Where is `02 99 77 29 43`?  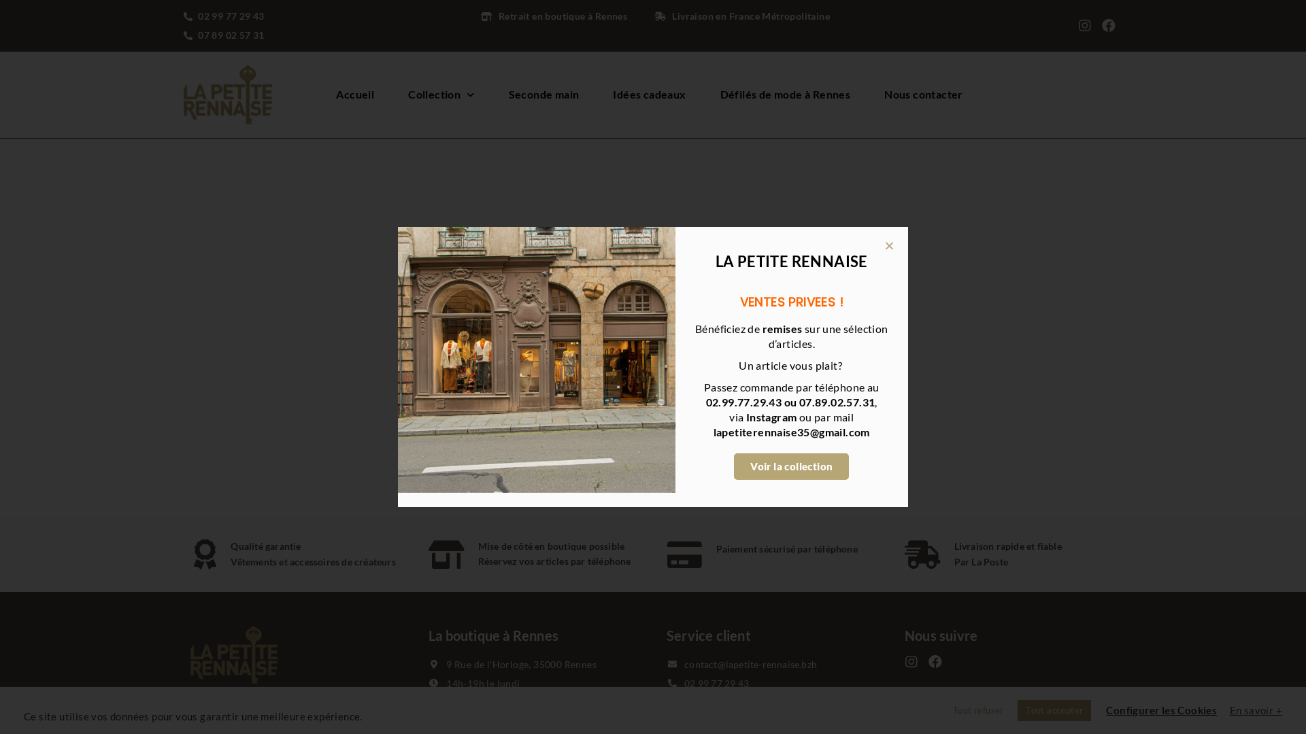 02 99 77 29 43 is located at coordinates (771, 684).